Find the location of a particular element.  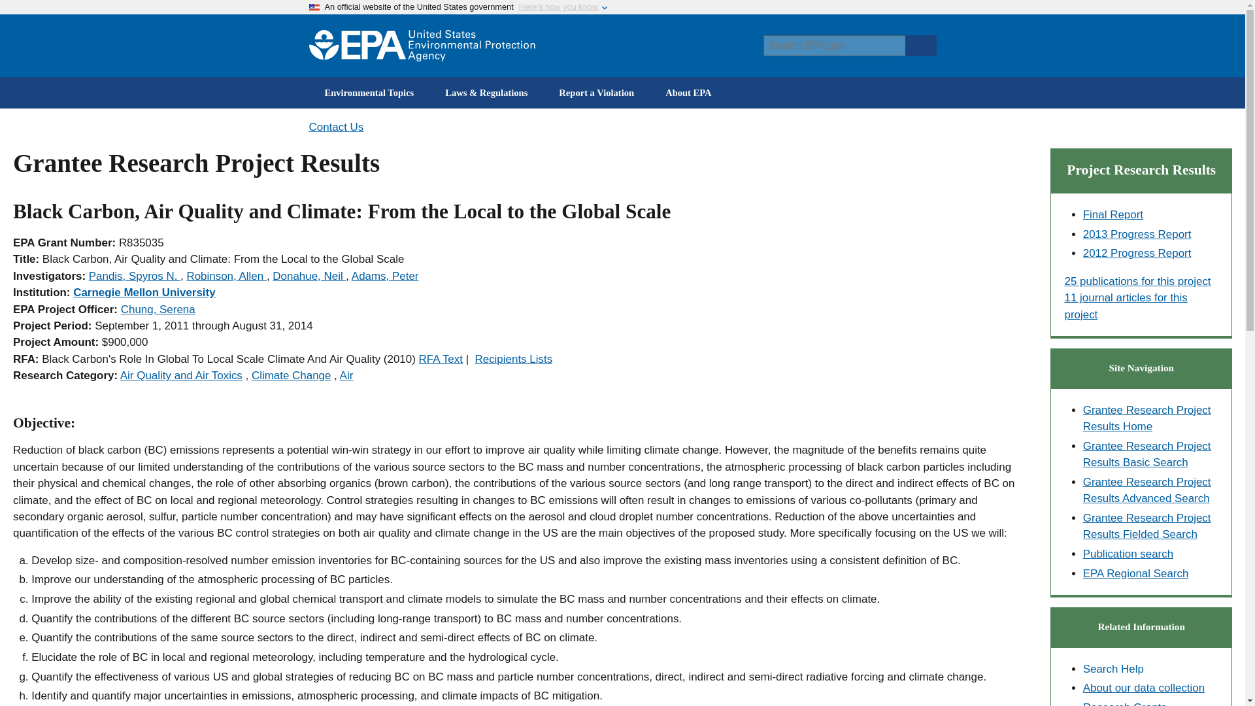

Chung, Serena is located at coordinates (158, 309).